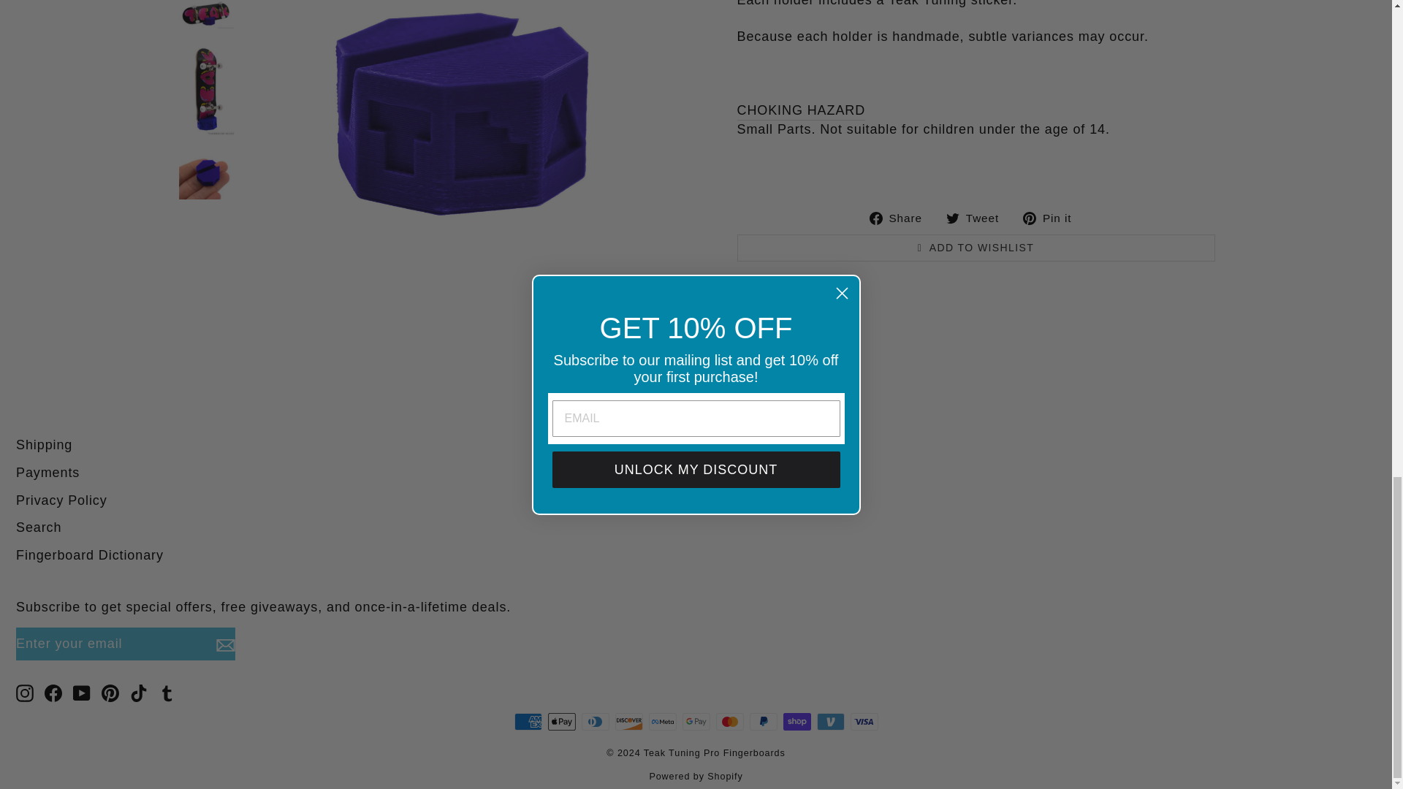 The height and width of the screenshot is (789, 1403). What do you see at coordinates (901, 217) in the screenshot?
I see `Share on Facebook` at bounding box center [901, 217].